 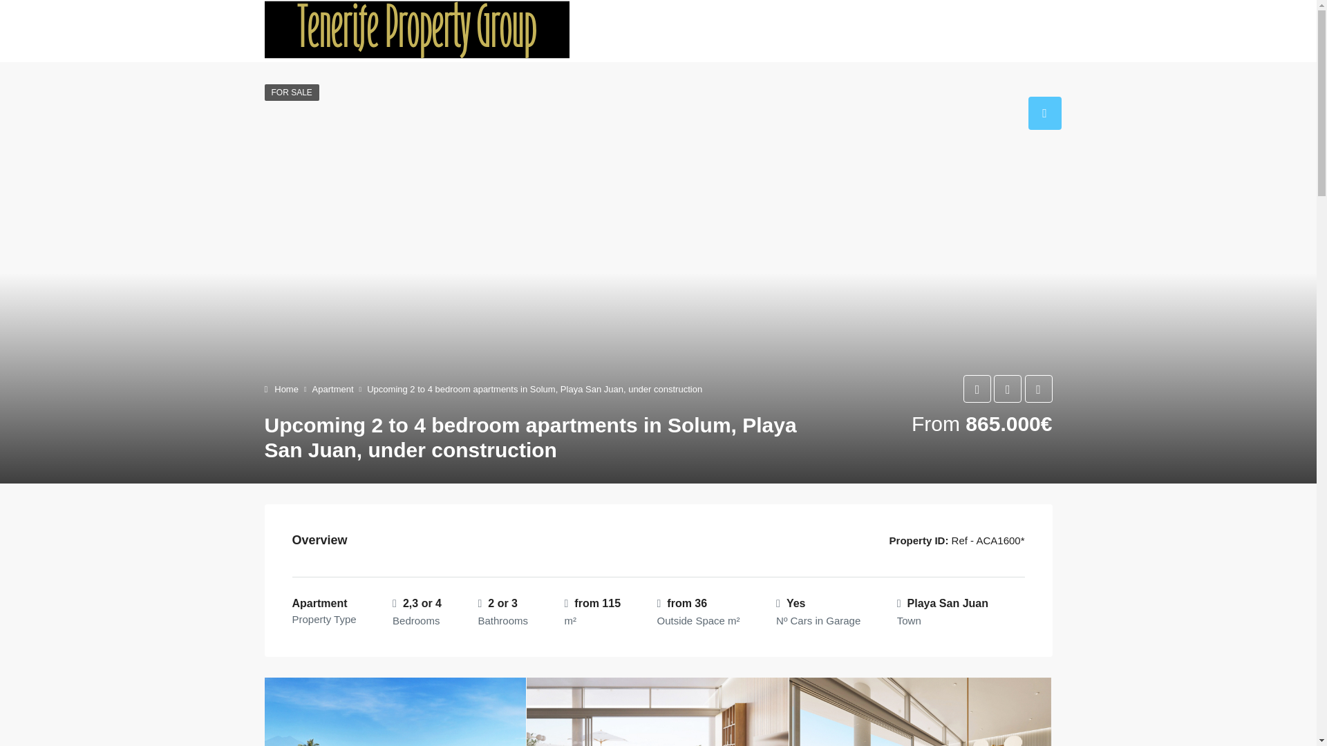 What do you see at coordinates (832, 30) in the screenshot?
I see `Buyers` at bounding box center [832, 30].